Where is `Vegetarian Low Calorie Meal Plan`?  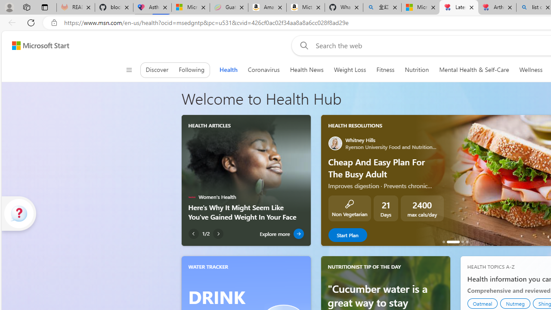
Vegetarian Low Calorie Meal Plan is located at coordinates (462, 242).